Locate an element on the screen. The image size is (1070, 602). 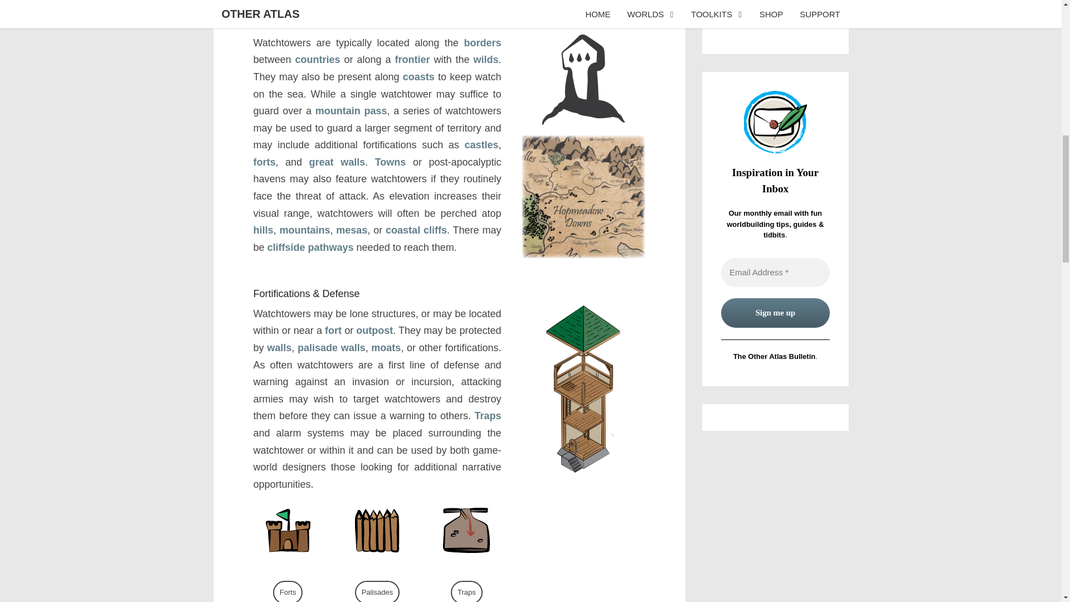
Wigit Tip 108-01 is located at coordinates (776, 11).